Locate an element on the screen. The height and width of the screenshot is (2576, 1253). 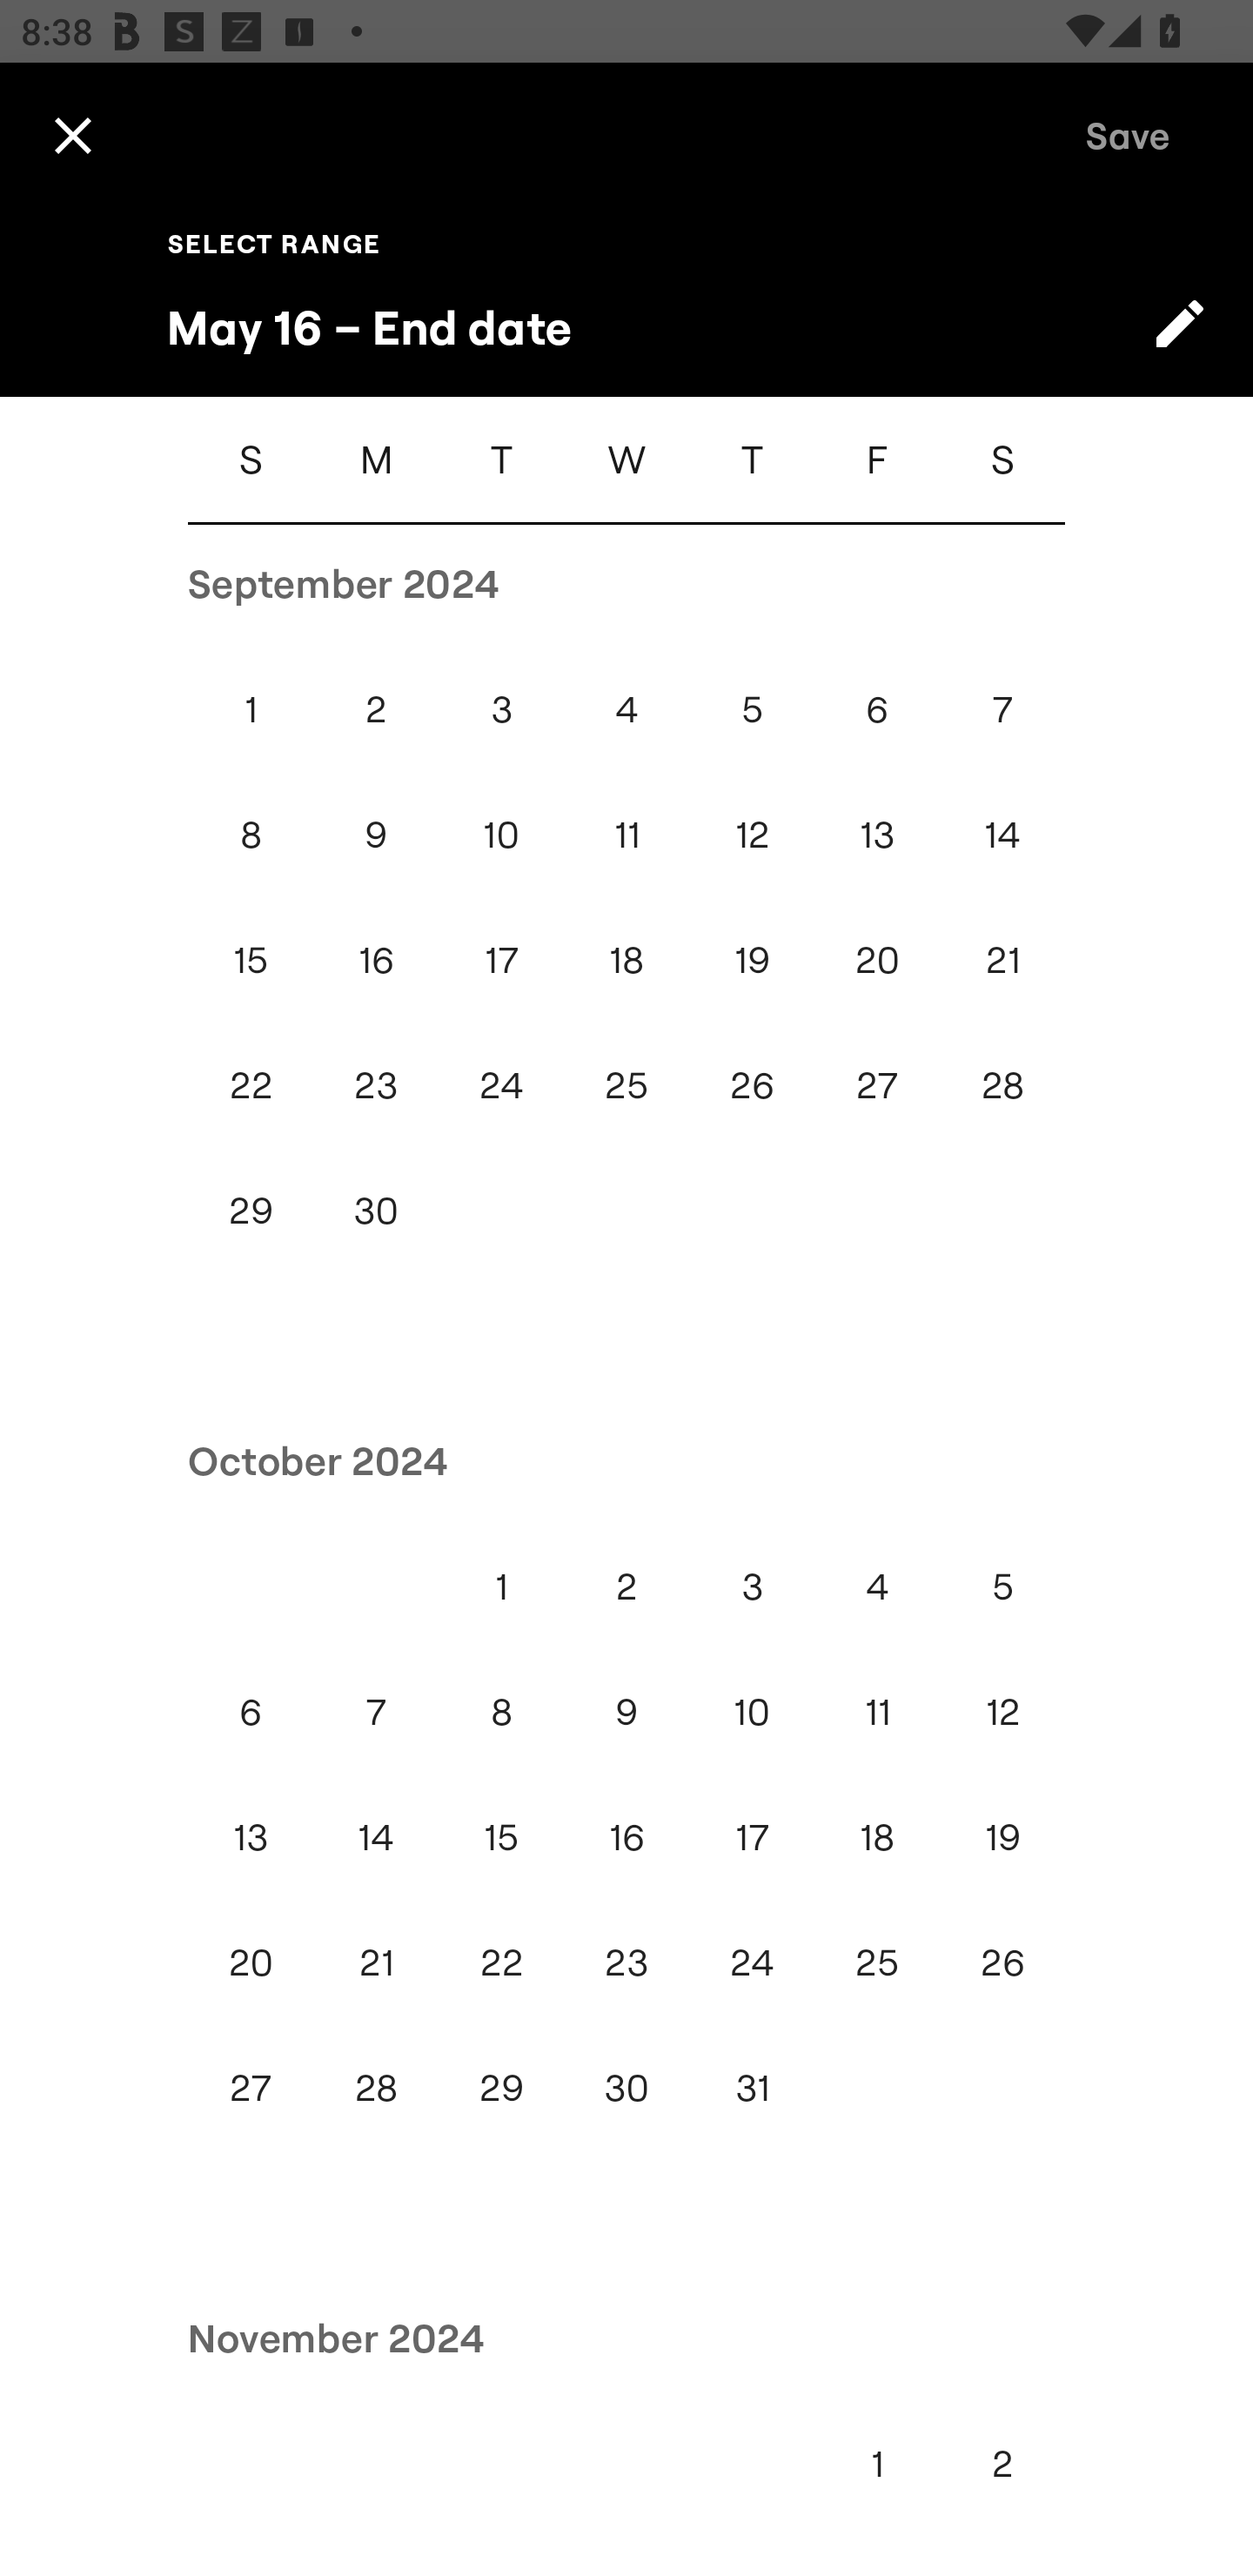
24 Tue, Sep 24 is located at coordinates (501, 1086).